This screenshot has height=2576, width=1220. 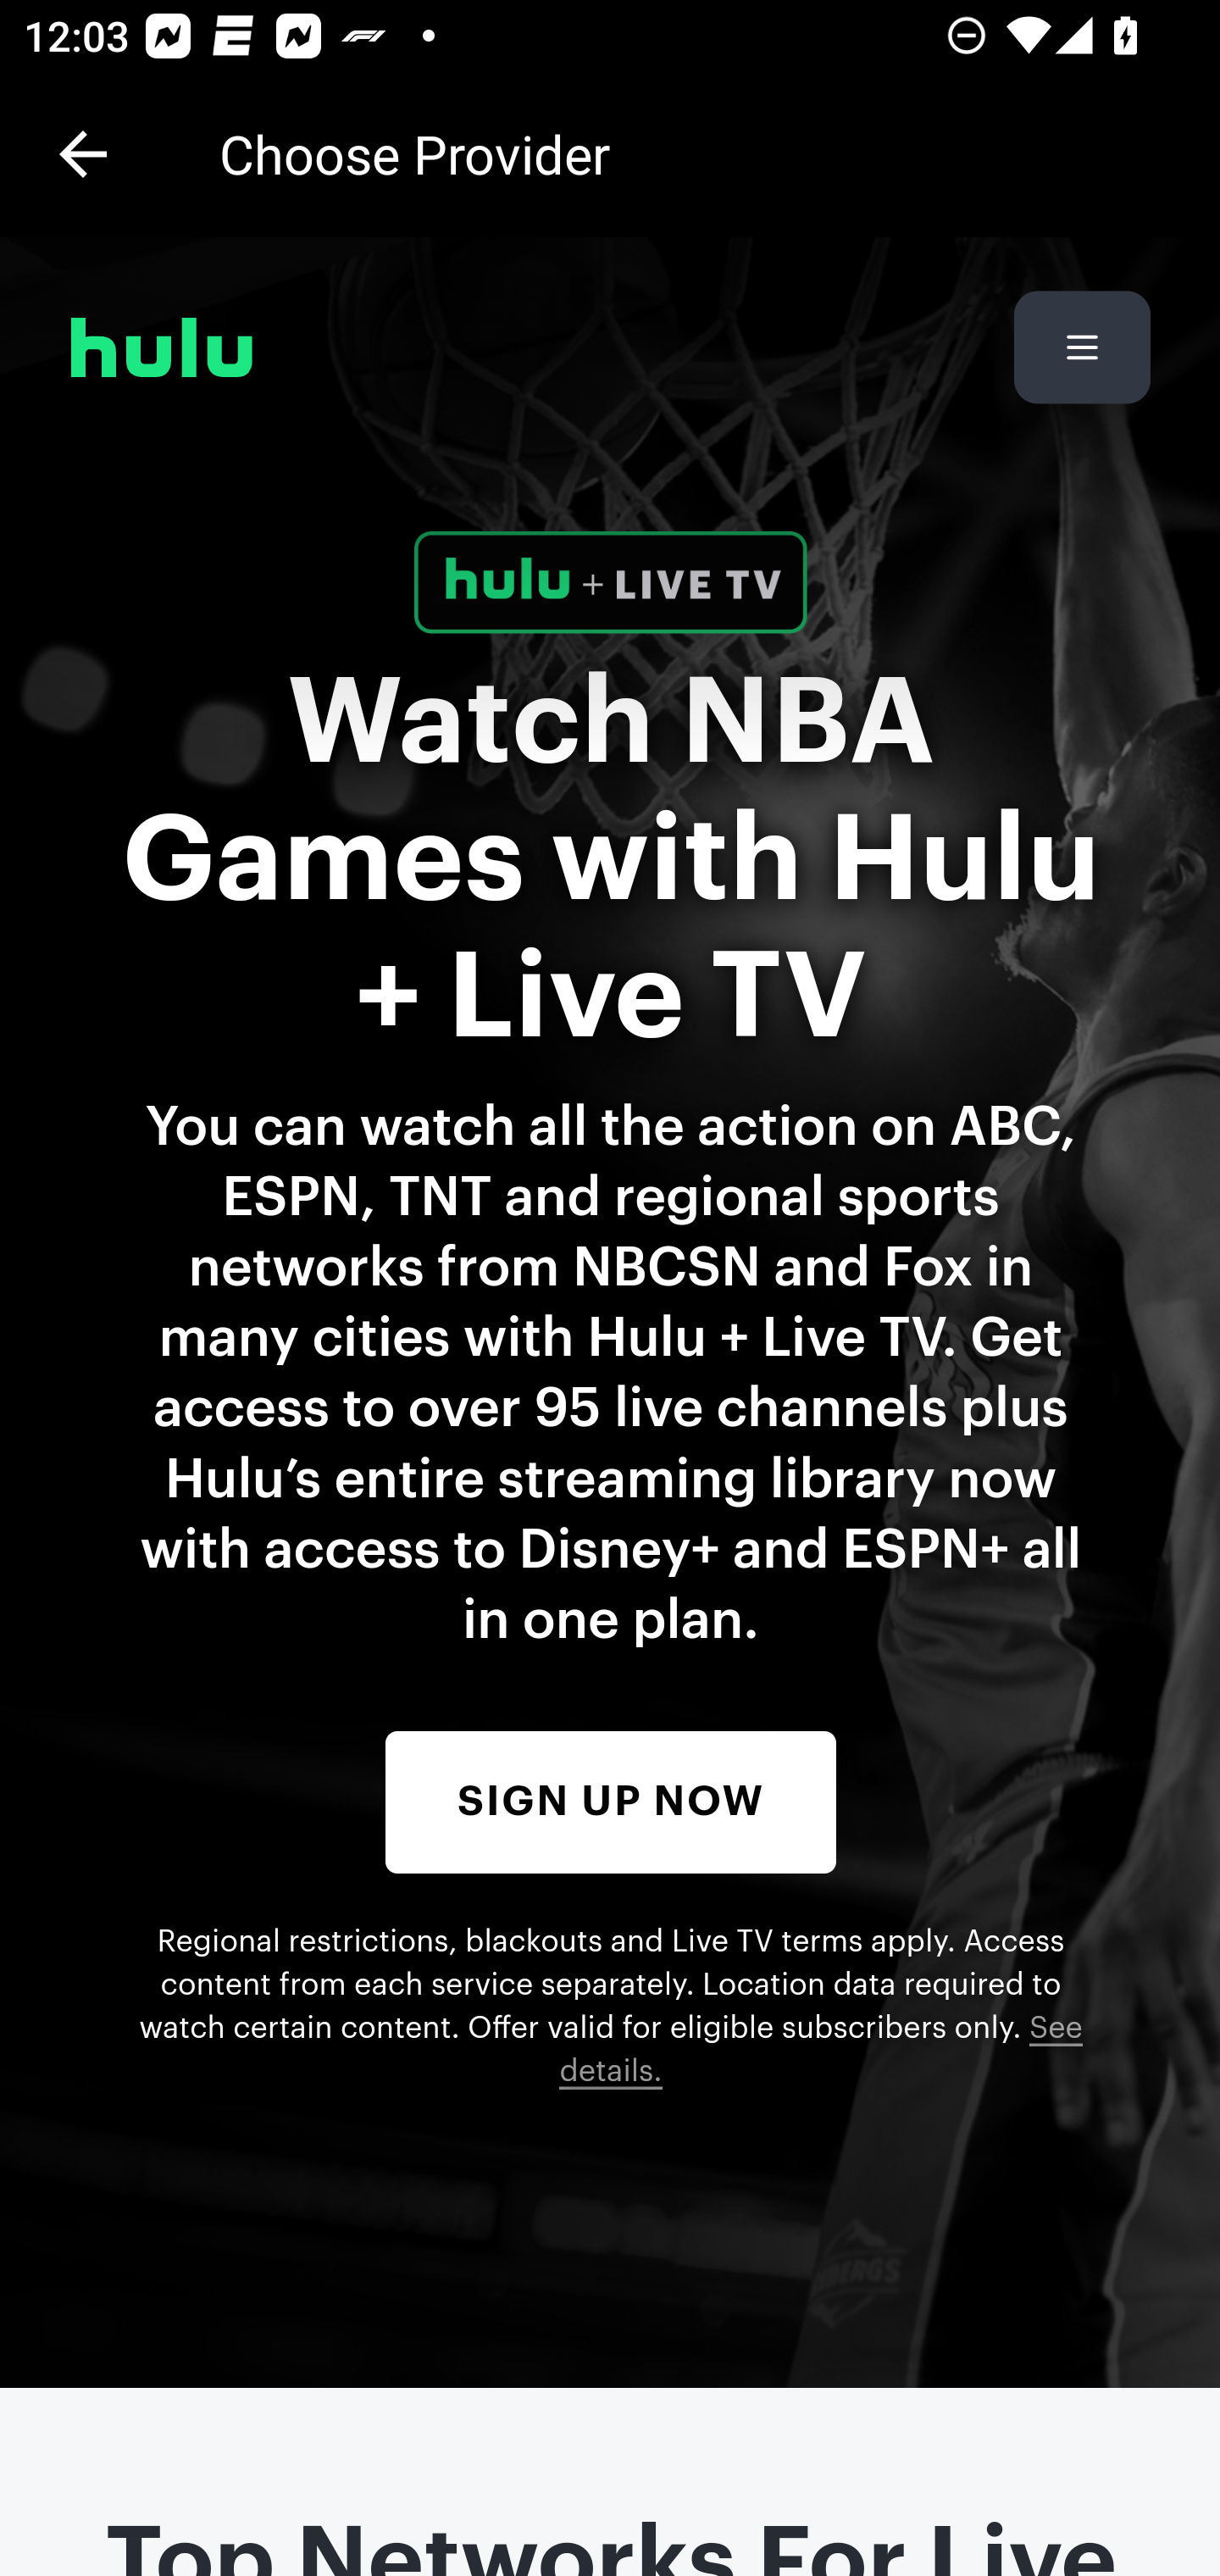 What do you see at coordinates (822, 2051) in the screenshot?
I see `See details.` at bounding box center [822, 2051].